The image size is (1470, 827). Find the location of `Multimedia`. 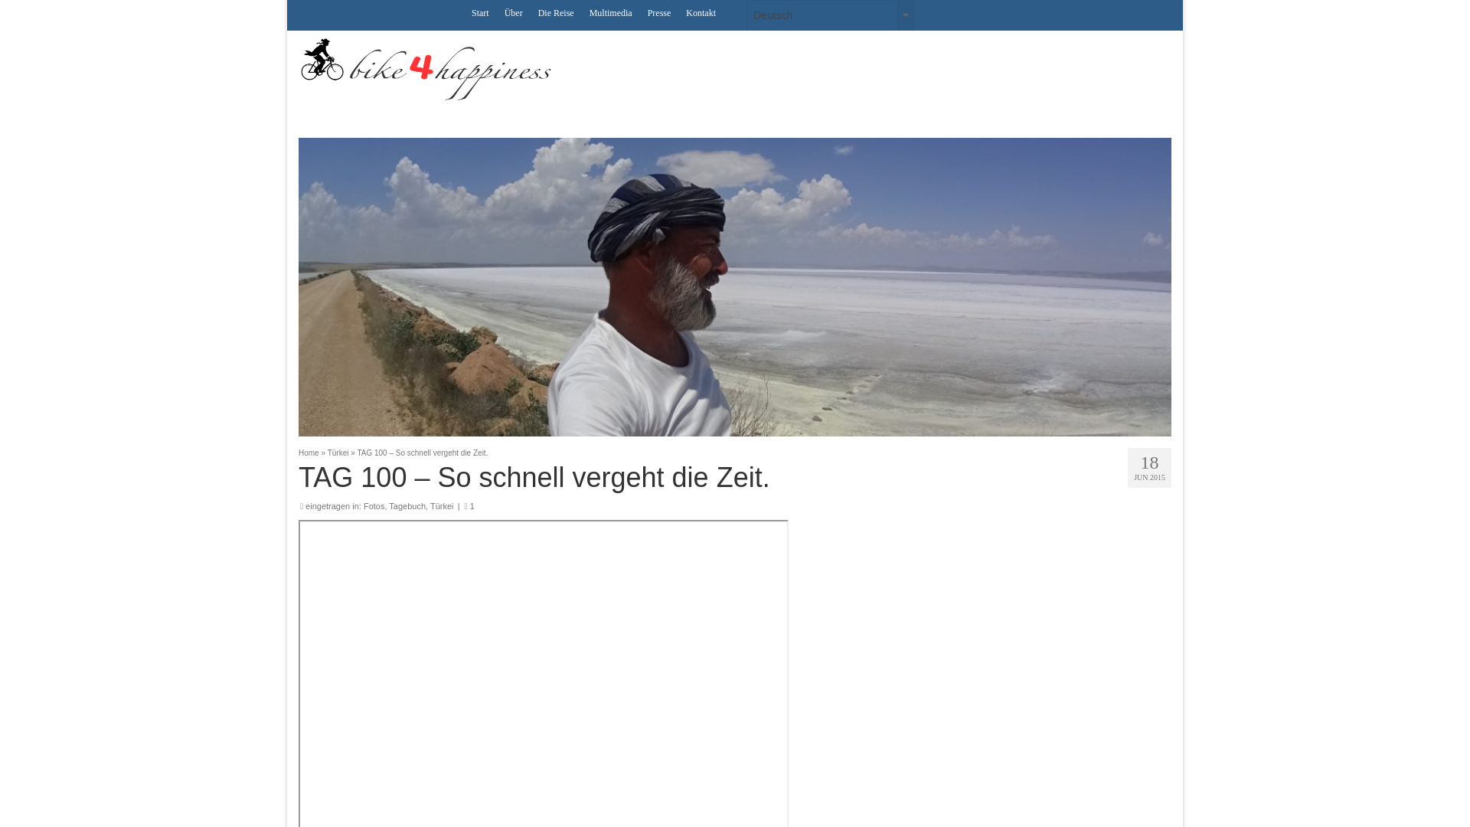

Multimedia is located at coordinates (611, 12).